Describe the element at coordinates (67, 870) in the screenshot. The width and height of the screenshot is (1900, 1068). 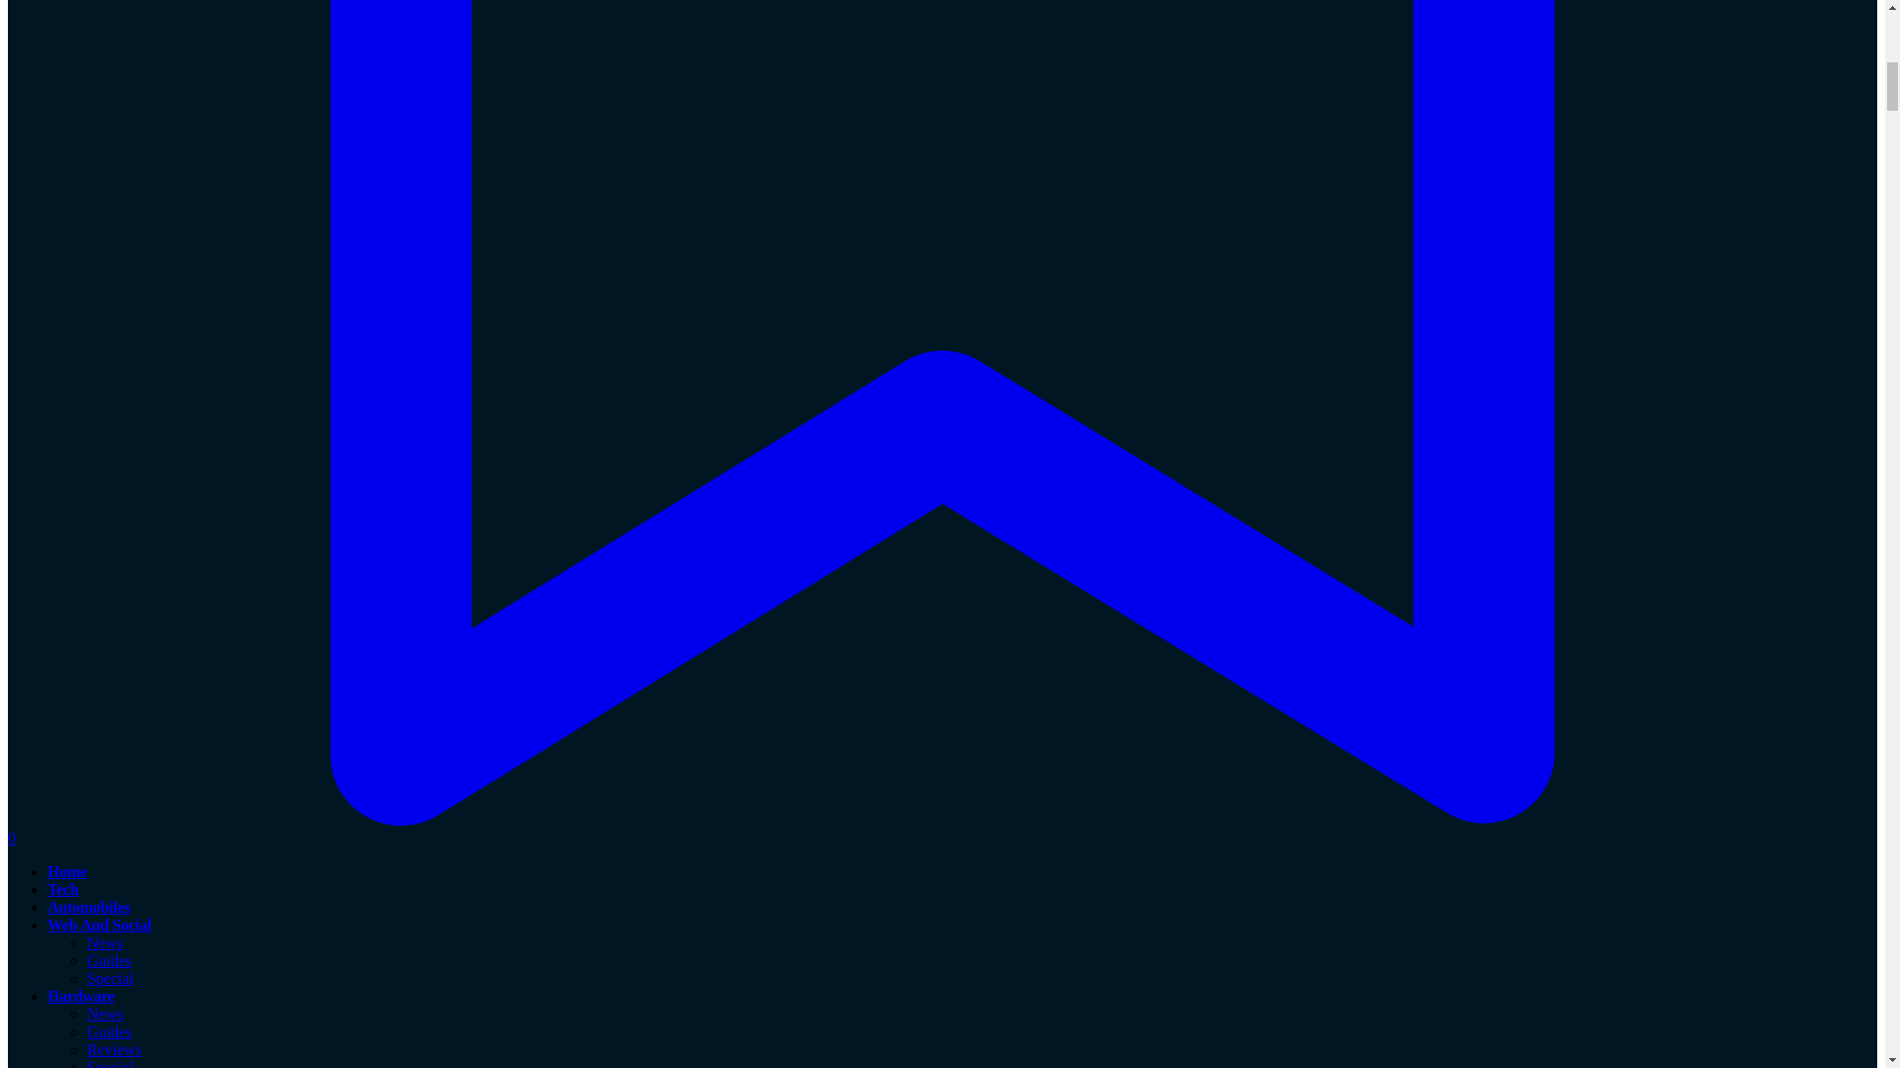
I see `Home` at that location.